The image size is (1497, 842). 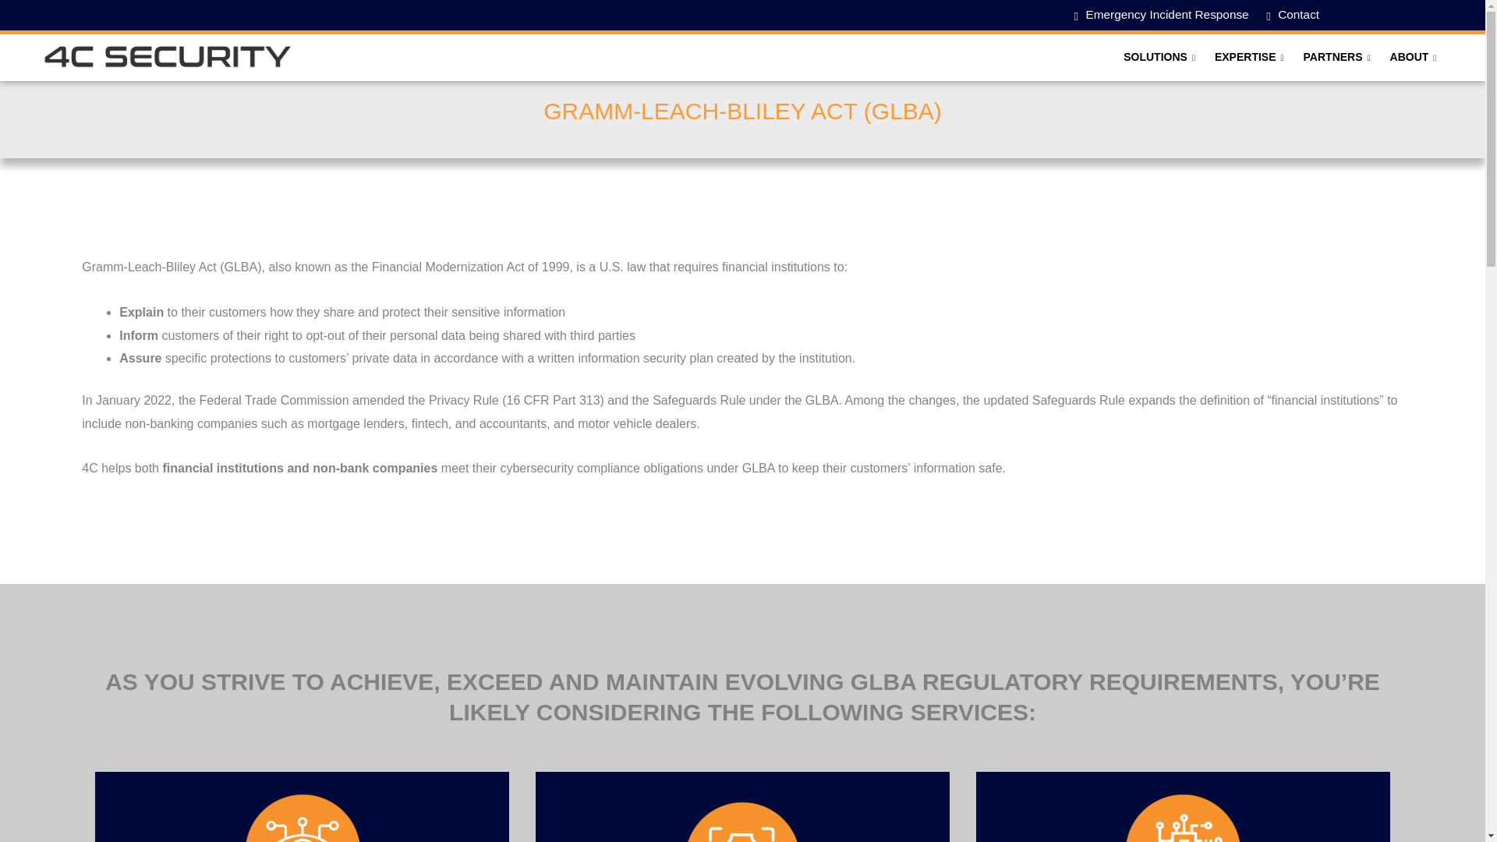 What do you see at coordinates (1160, 58) in the screenshot?
I see `SOLUTIONS` at bounding box center [1160, 58].